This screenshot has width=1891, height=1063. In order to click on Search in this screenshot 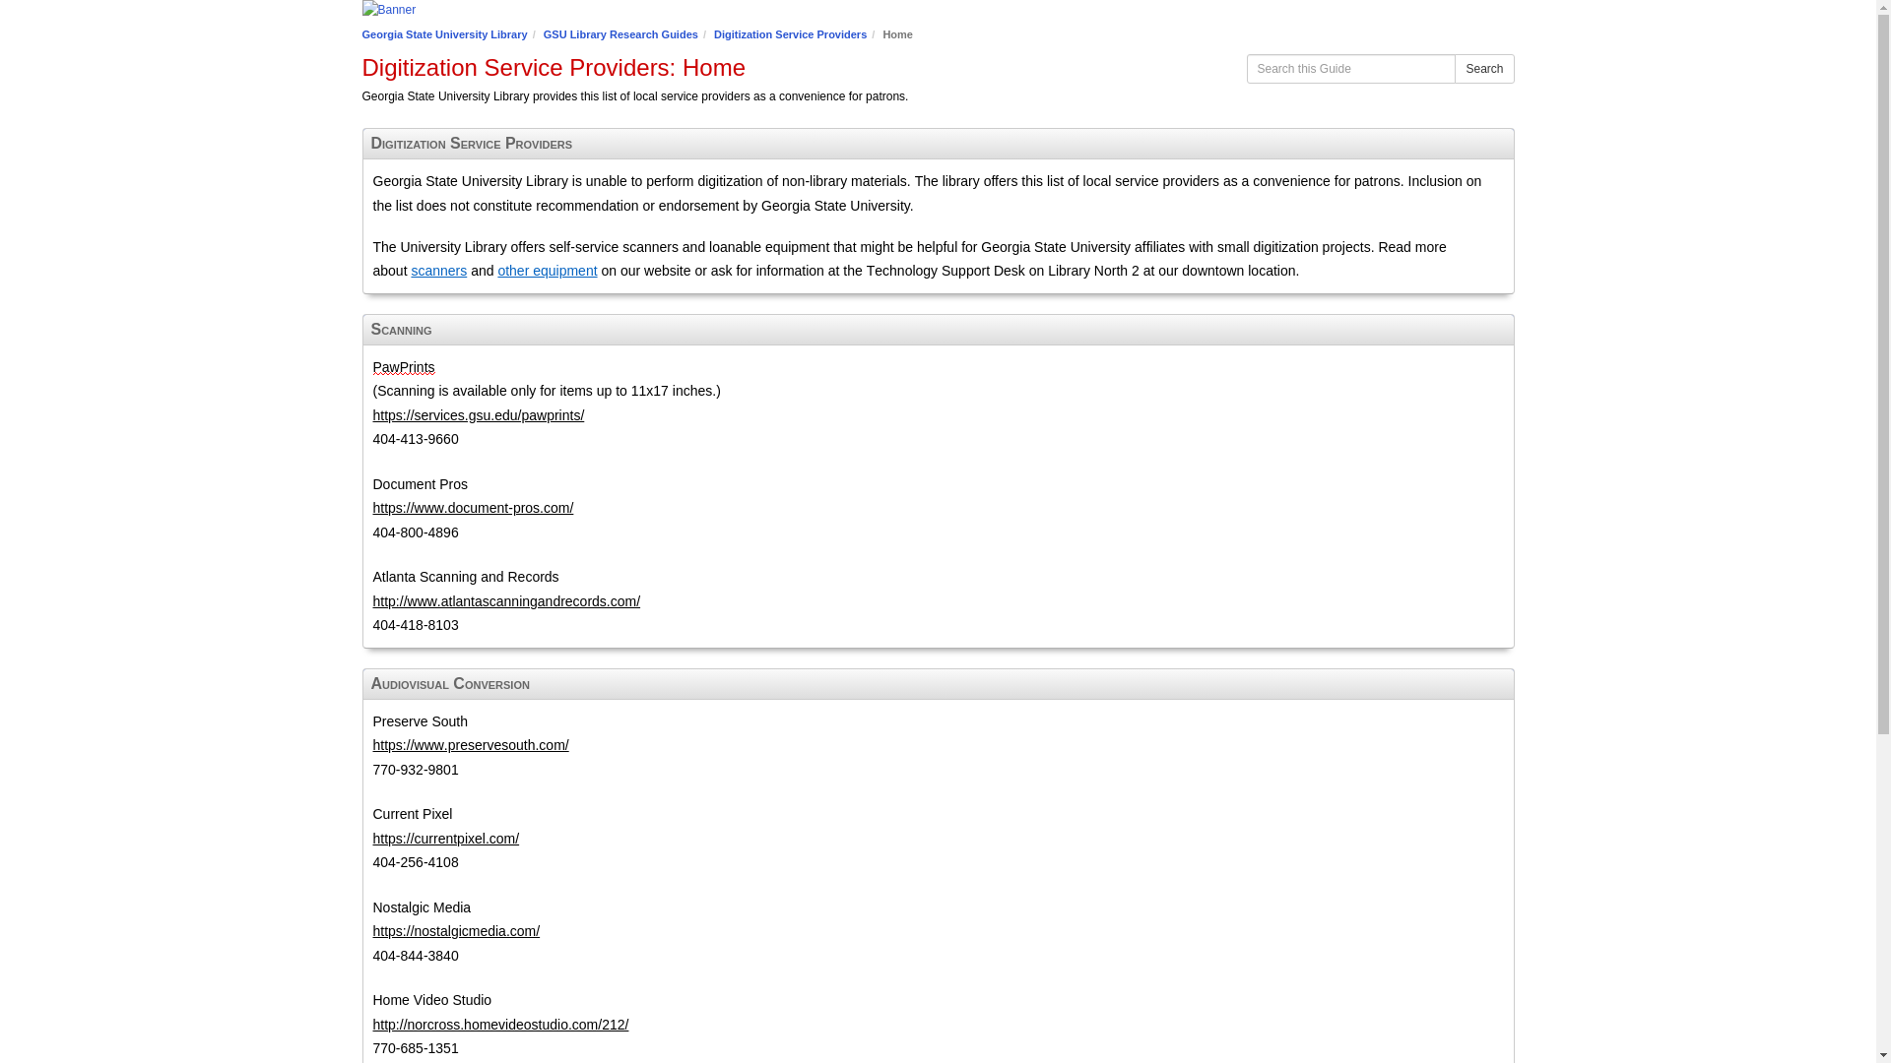, I will do `click(1483, 69)`.